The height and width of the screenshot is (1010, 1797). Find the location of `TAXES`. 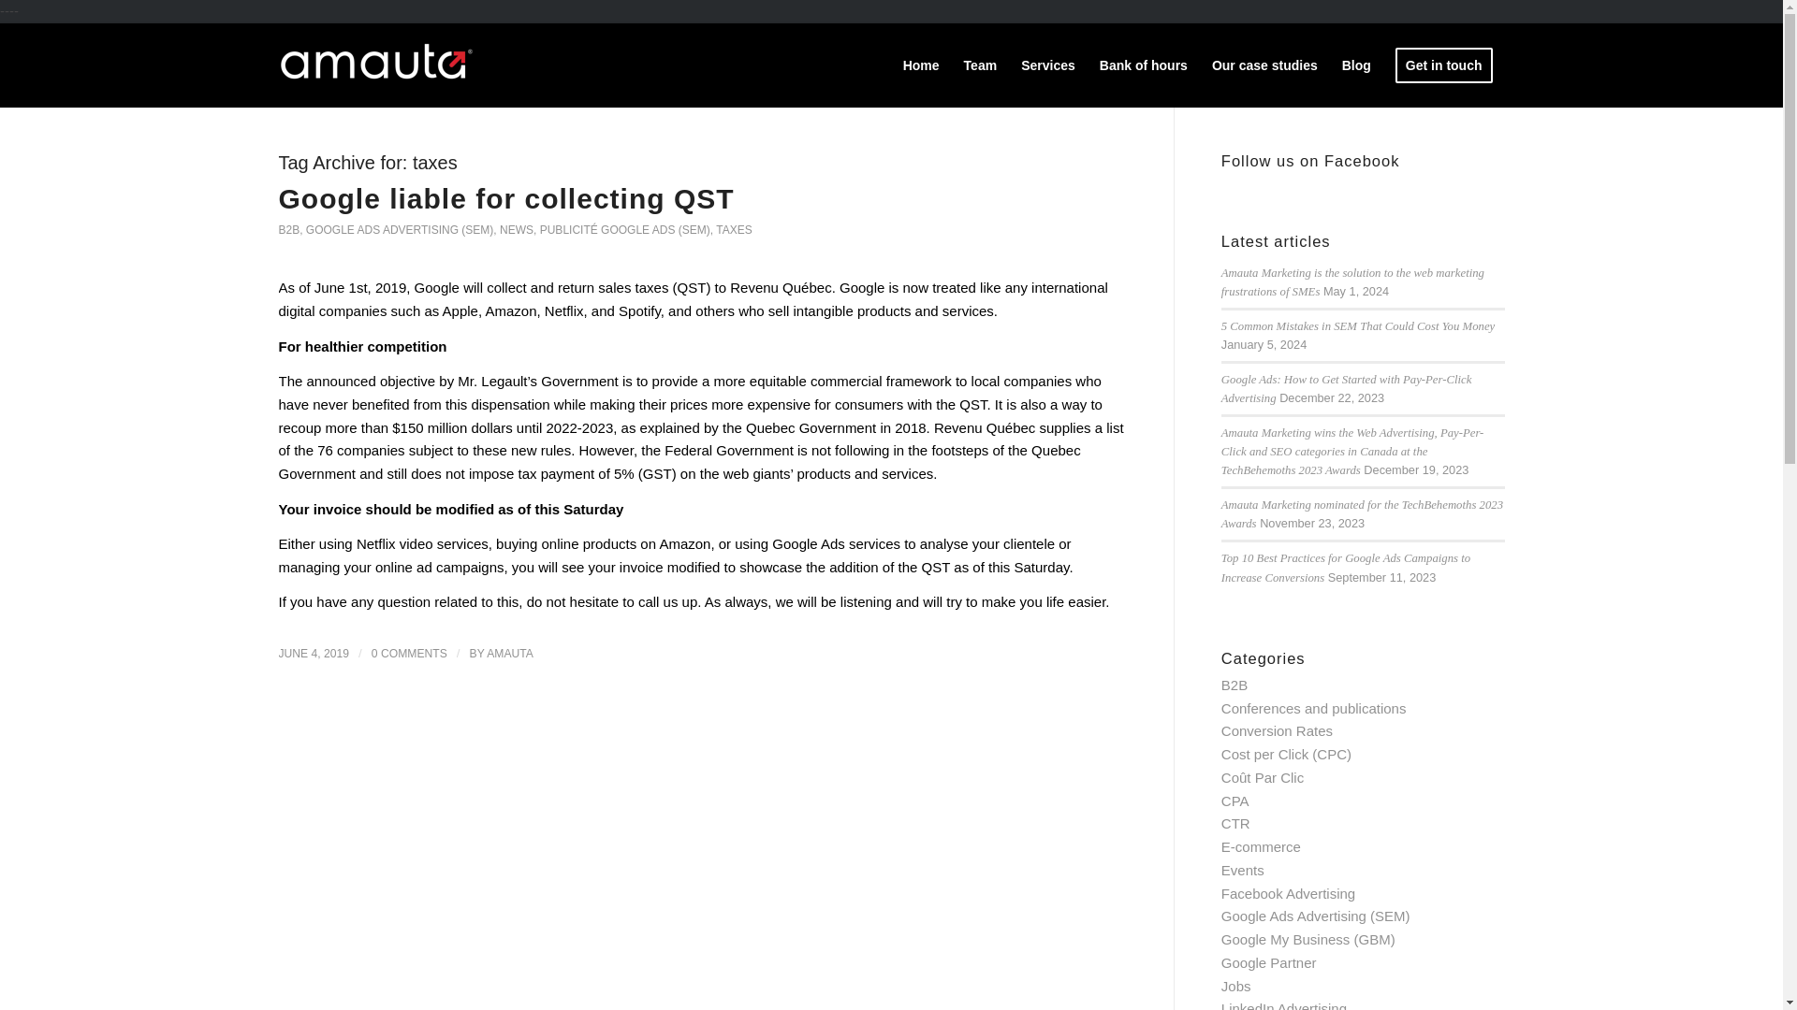

TAXES is located at coordinates (733, 229).